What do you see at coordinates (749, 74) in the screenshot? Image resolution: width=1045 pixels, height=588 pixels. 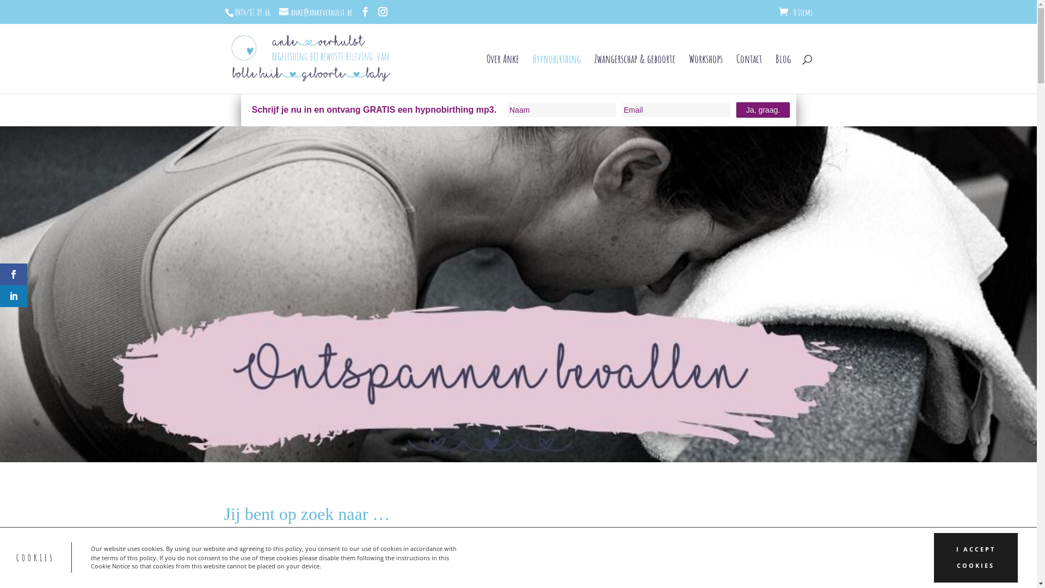 I see `Contact` at bounding box center [749, 74].